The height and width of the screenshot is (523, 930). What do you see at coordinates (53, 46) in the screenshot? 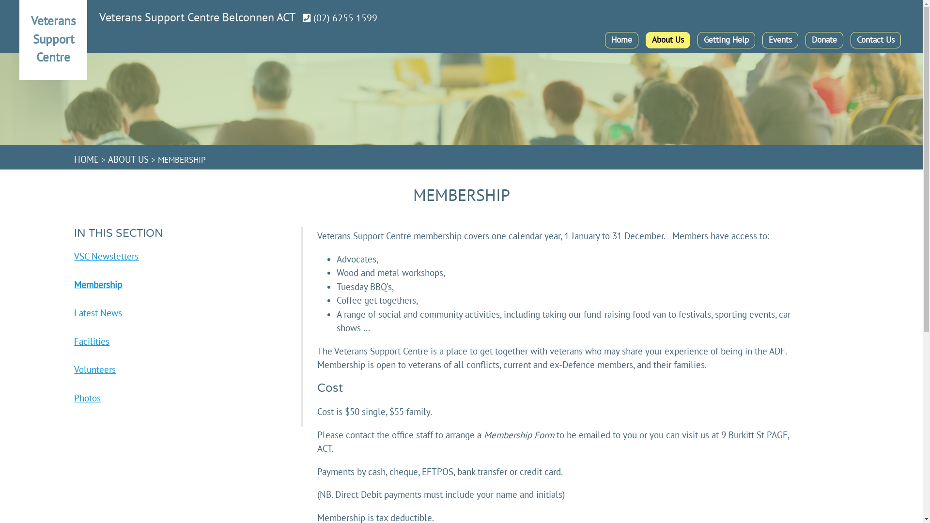
I see `Veterans
Support
Centre` at bounding box center [53, 46].